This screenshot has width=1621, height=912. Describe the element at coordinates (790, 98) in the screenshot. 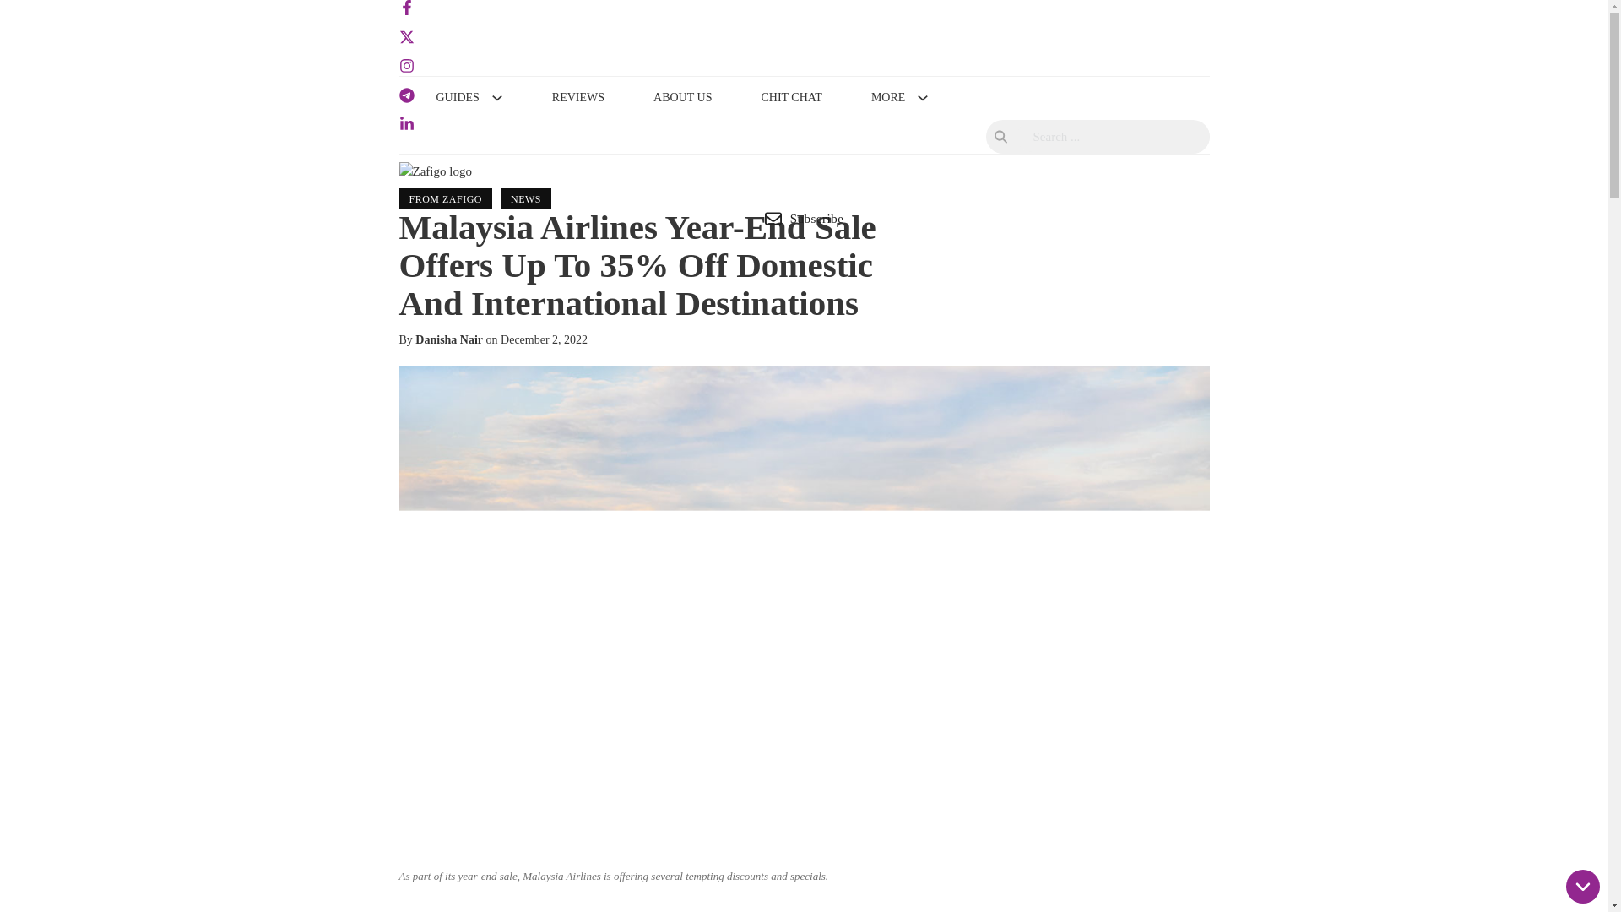

I see `CHIT CHAT` at that location.